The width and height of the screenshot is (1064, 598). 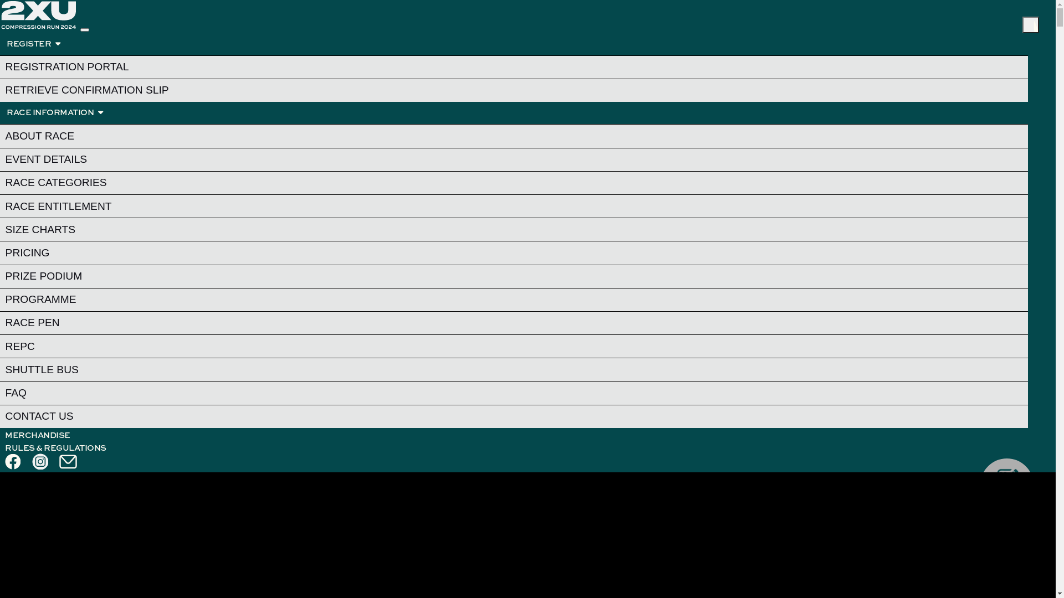 What do you see at coordinates (514, 91) in the screenshot?
I see `RETRIEVE CONFIRMATION SLIP` at bounding box center [514, 91].